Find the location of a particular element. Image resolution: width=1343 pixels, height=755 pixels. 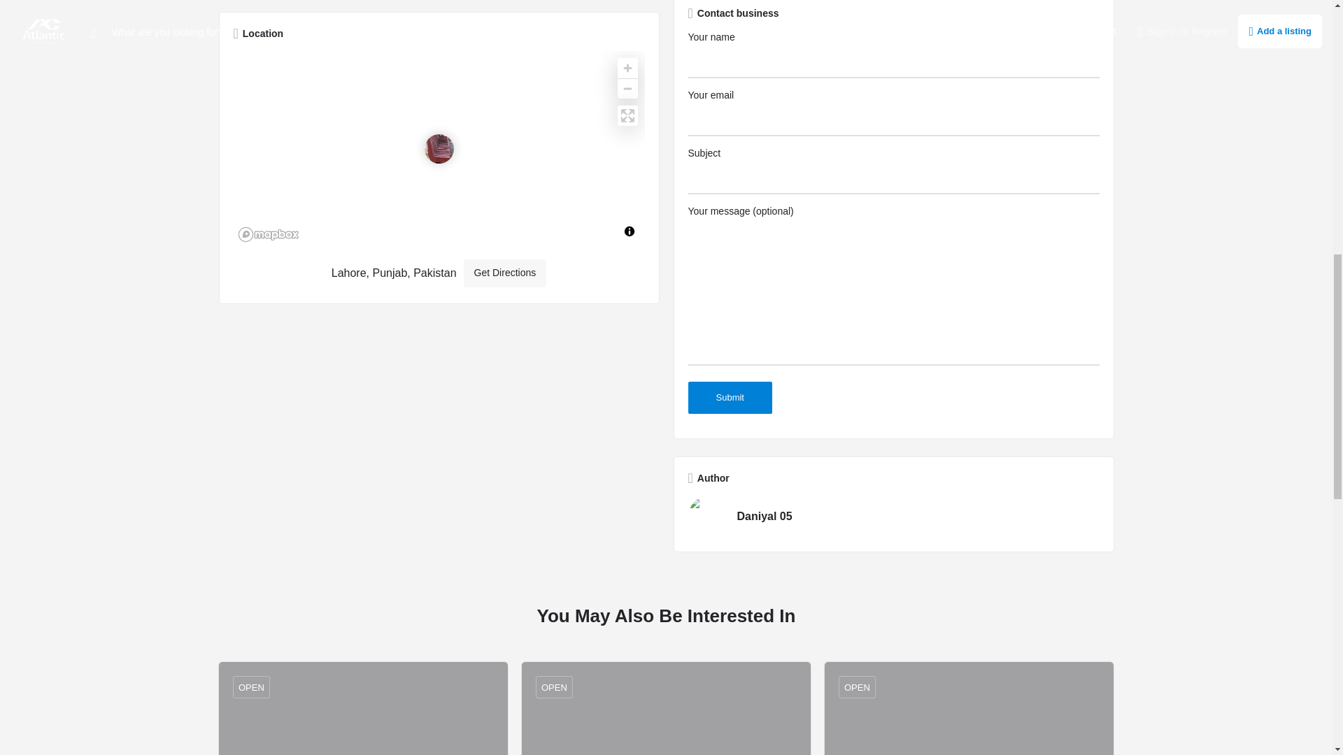

Zoom in is located at coordinates (627, 69).